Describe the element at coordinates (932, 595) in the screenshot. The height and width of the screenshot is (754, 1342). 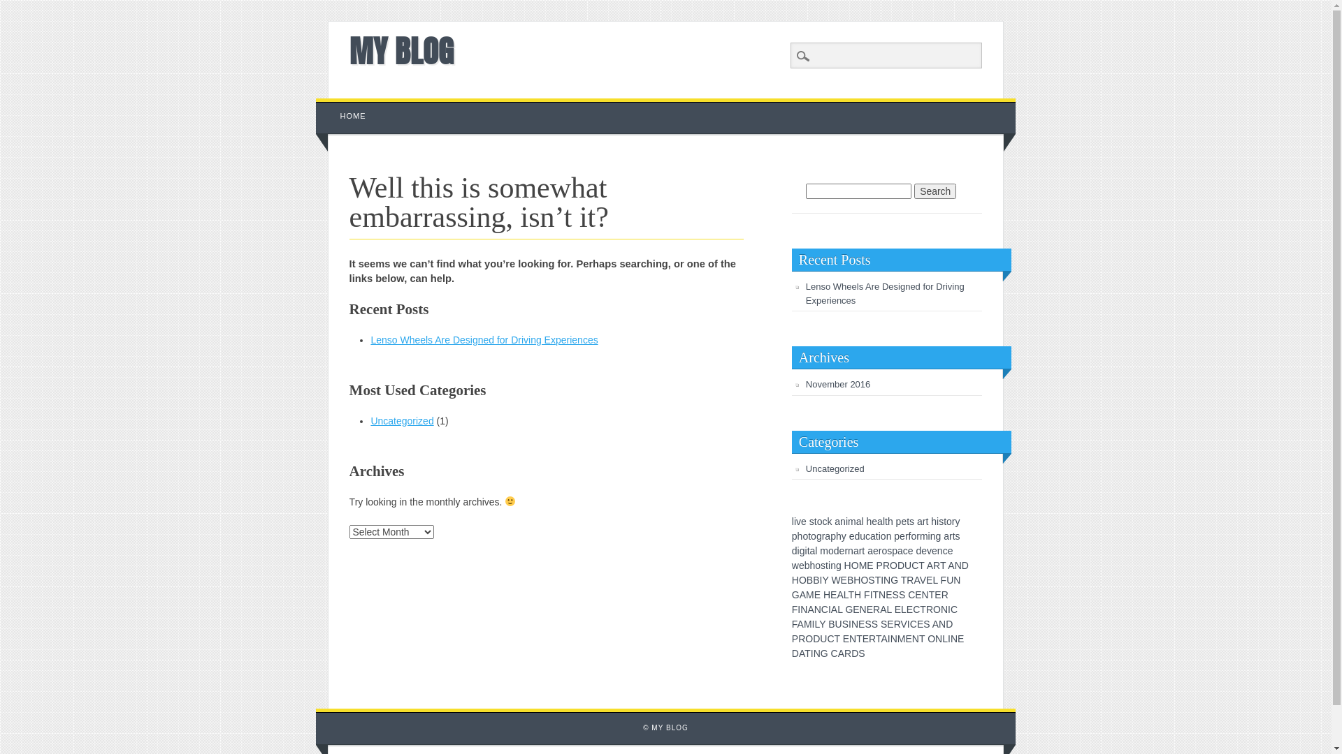
I see `T` at that location.